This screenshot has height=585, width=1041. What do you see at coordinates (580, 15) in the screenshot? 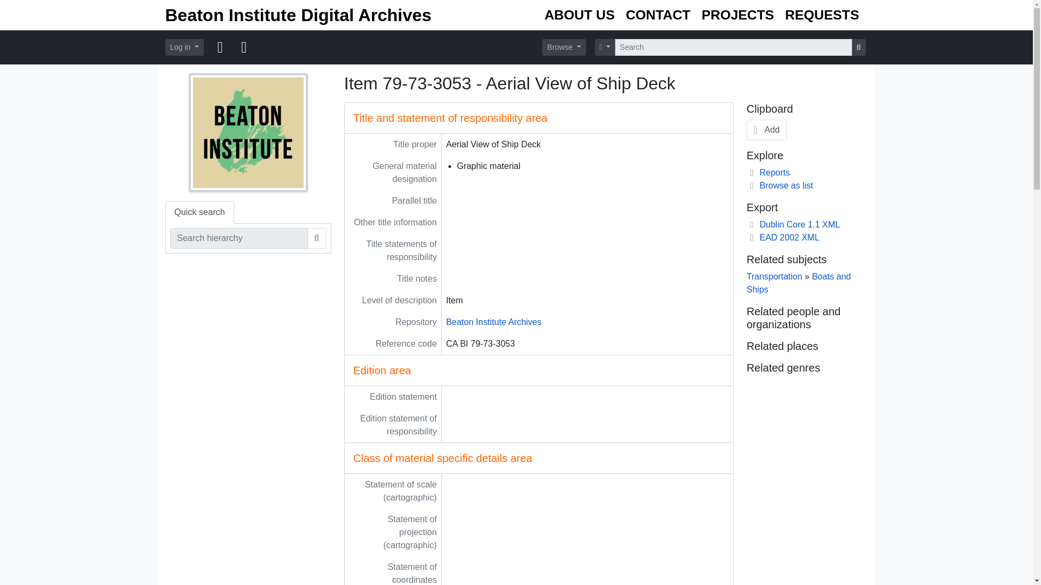
I see `ABOUT US` at bounding box center [580, 15].